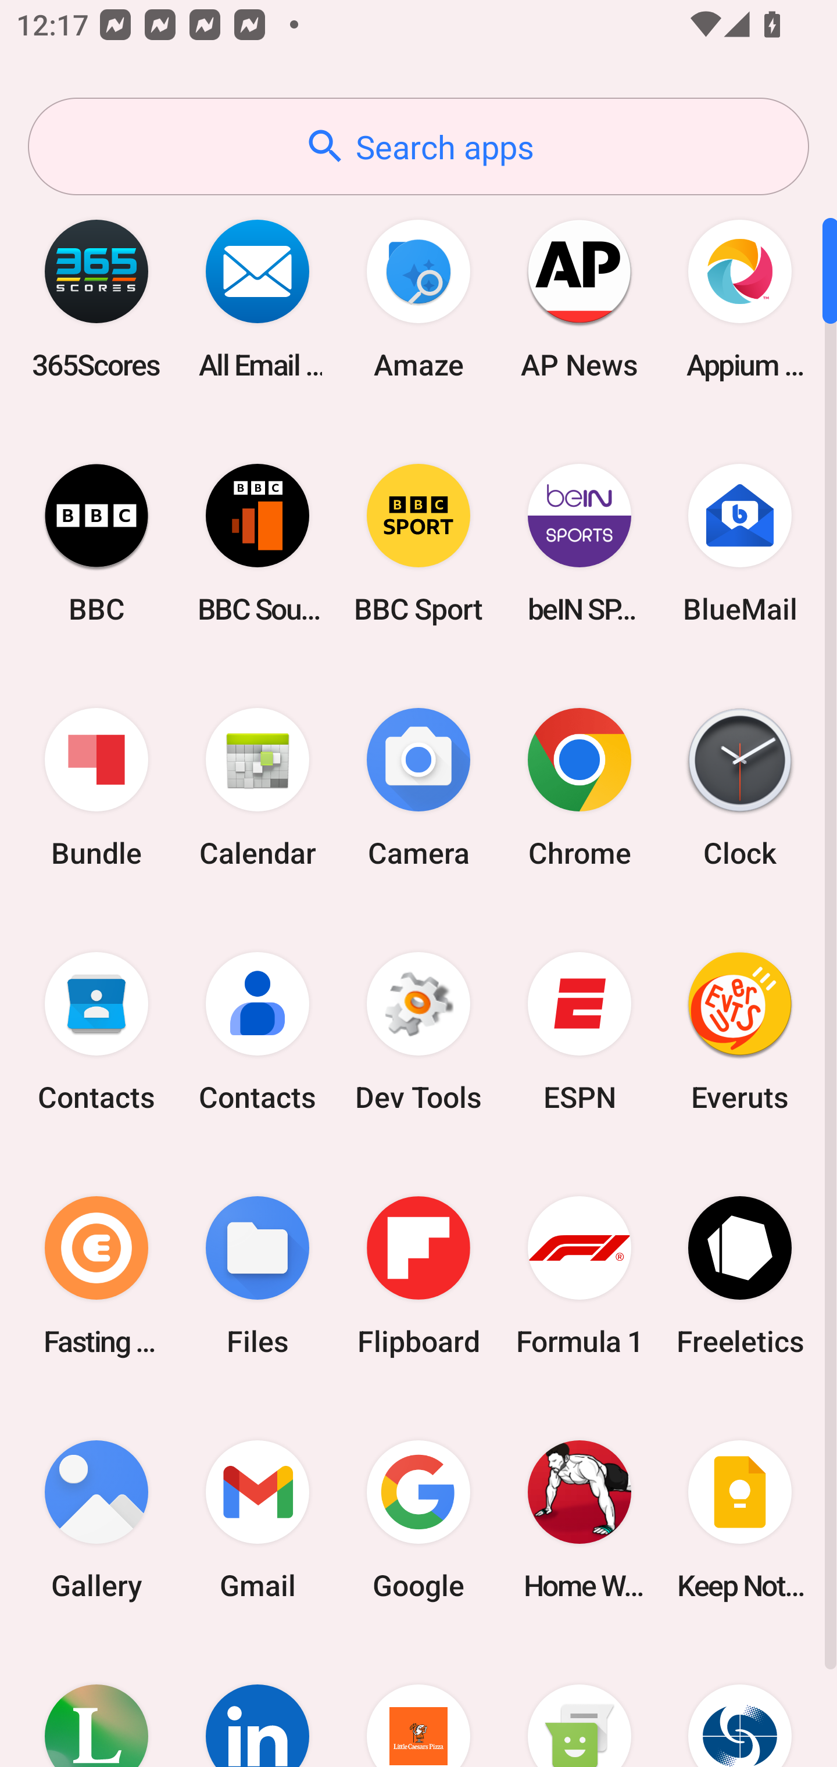 The height and width of the screenshot is (1767, 837). What do you see at coordinates (96, 299) in the screenshot?
I see `365Scores` at bounding box center [96, 299].